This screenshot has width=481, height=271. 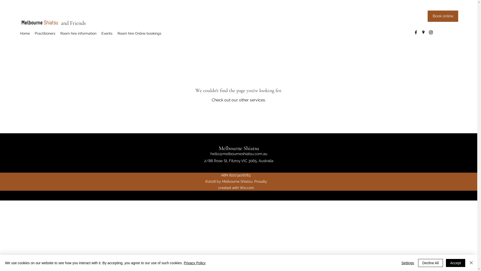 I want to click on hello@melbourneshiatsu.com.au, so click(x=239, y=154).